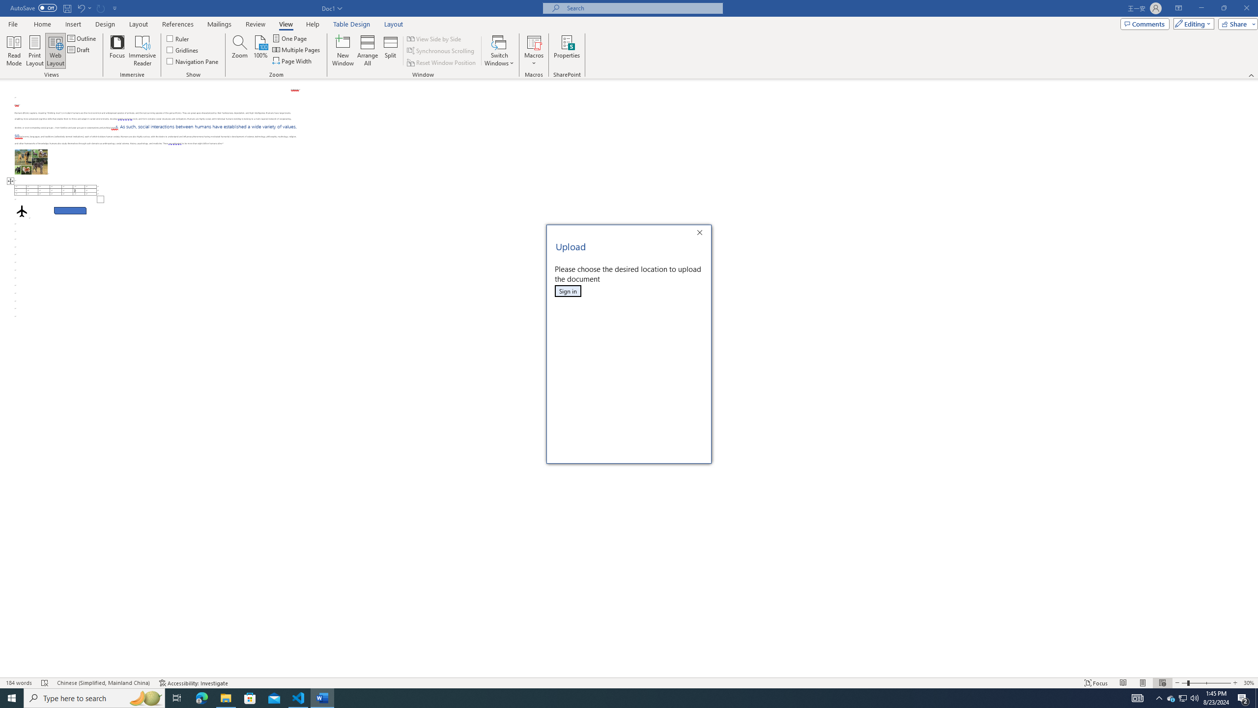 Image resolution: width=1258 pixels, height=708 pixels. I want to click on Immersive Reader, so click(143, 51).